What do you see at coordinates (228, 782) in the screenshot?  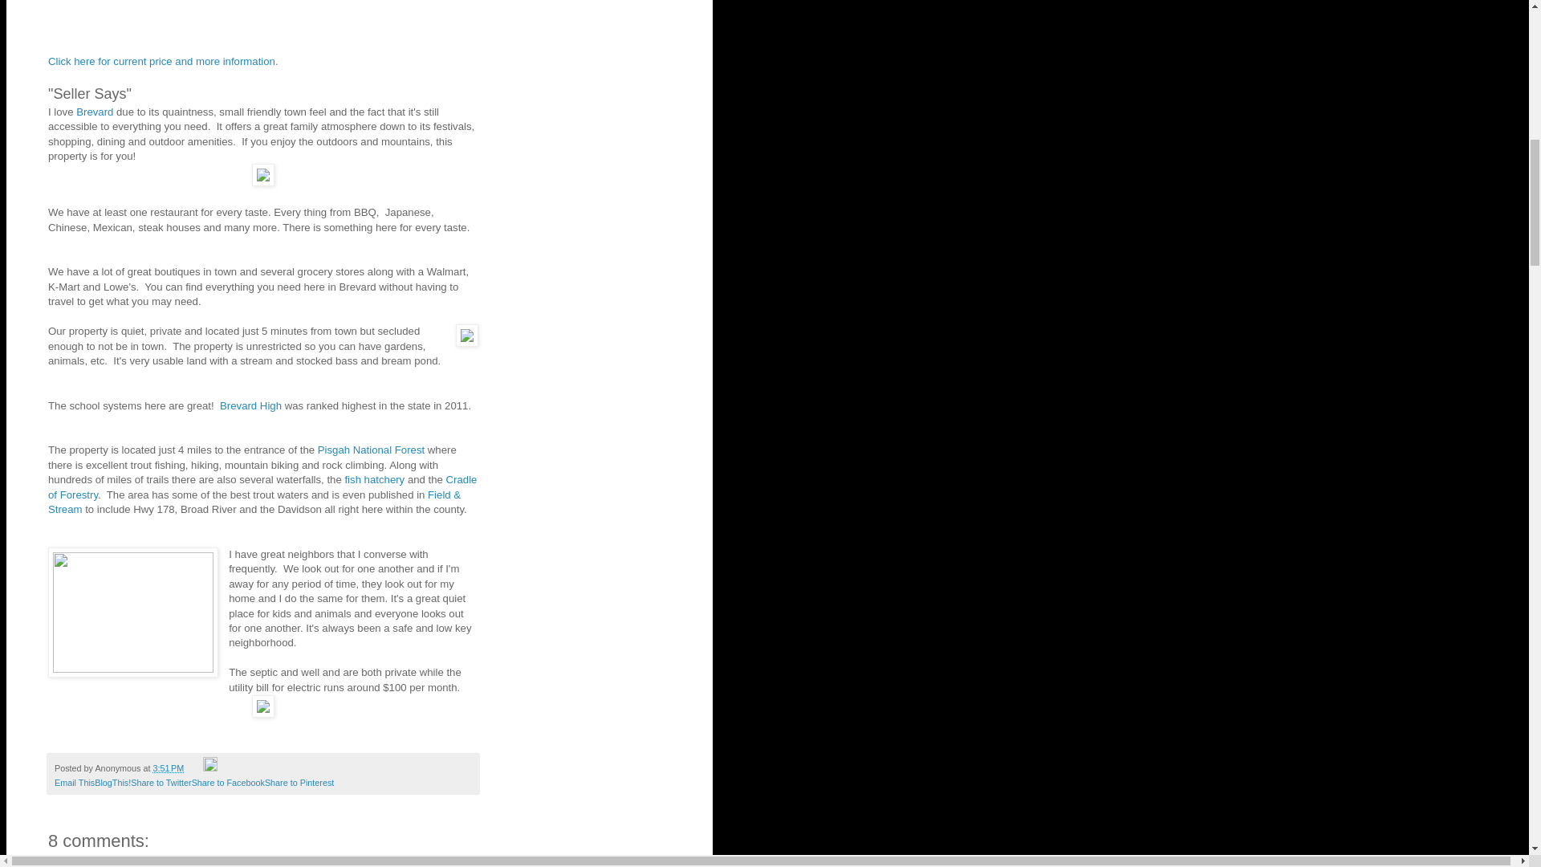 I see `Share to Facebook` at bounding box center [228, 782].